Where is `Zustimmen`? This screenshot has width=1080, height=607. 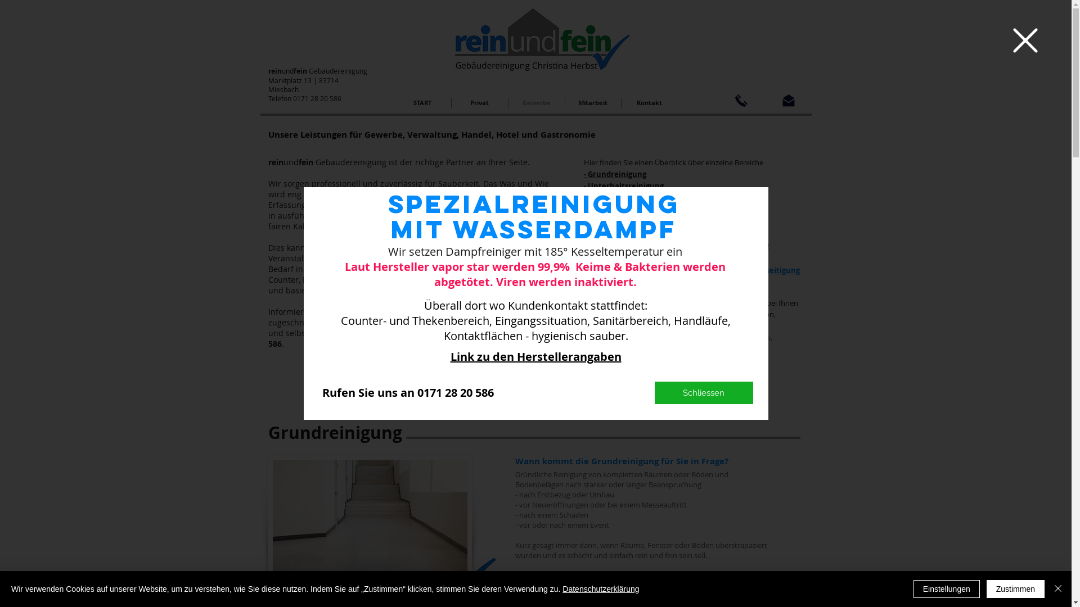 Zustimmen is located at coordinates (1016, 589).